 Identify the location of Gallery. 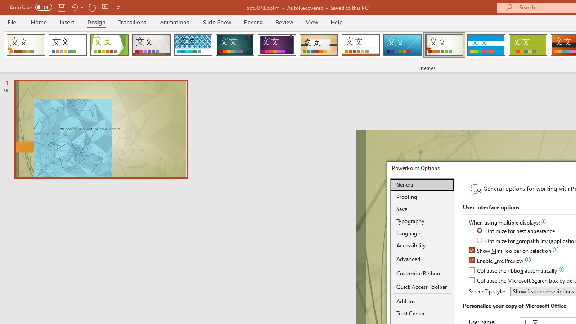
(151, 45).